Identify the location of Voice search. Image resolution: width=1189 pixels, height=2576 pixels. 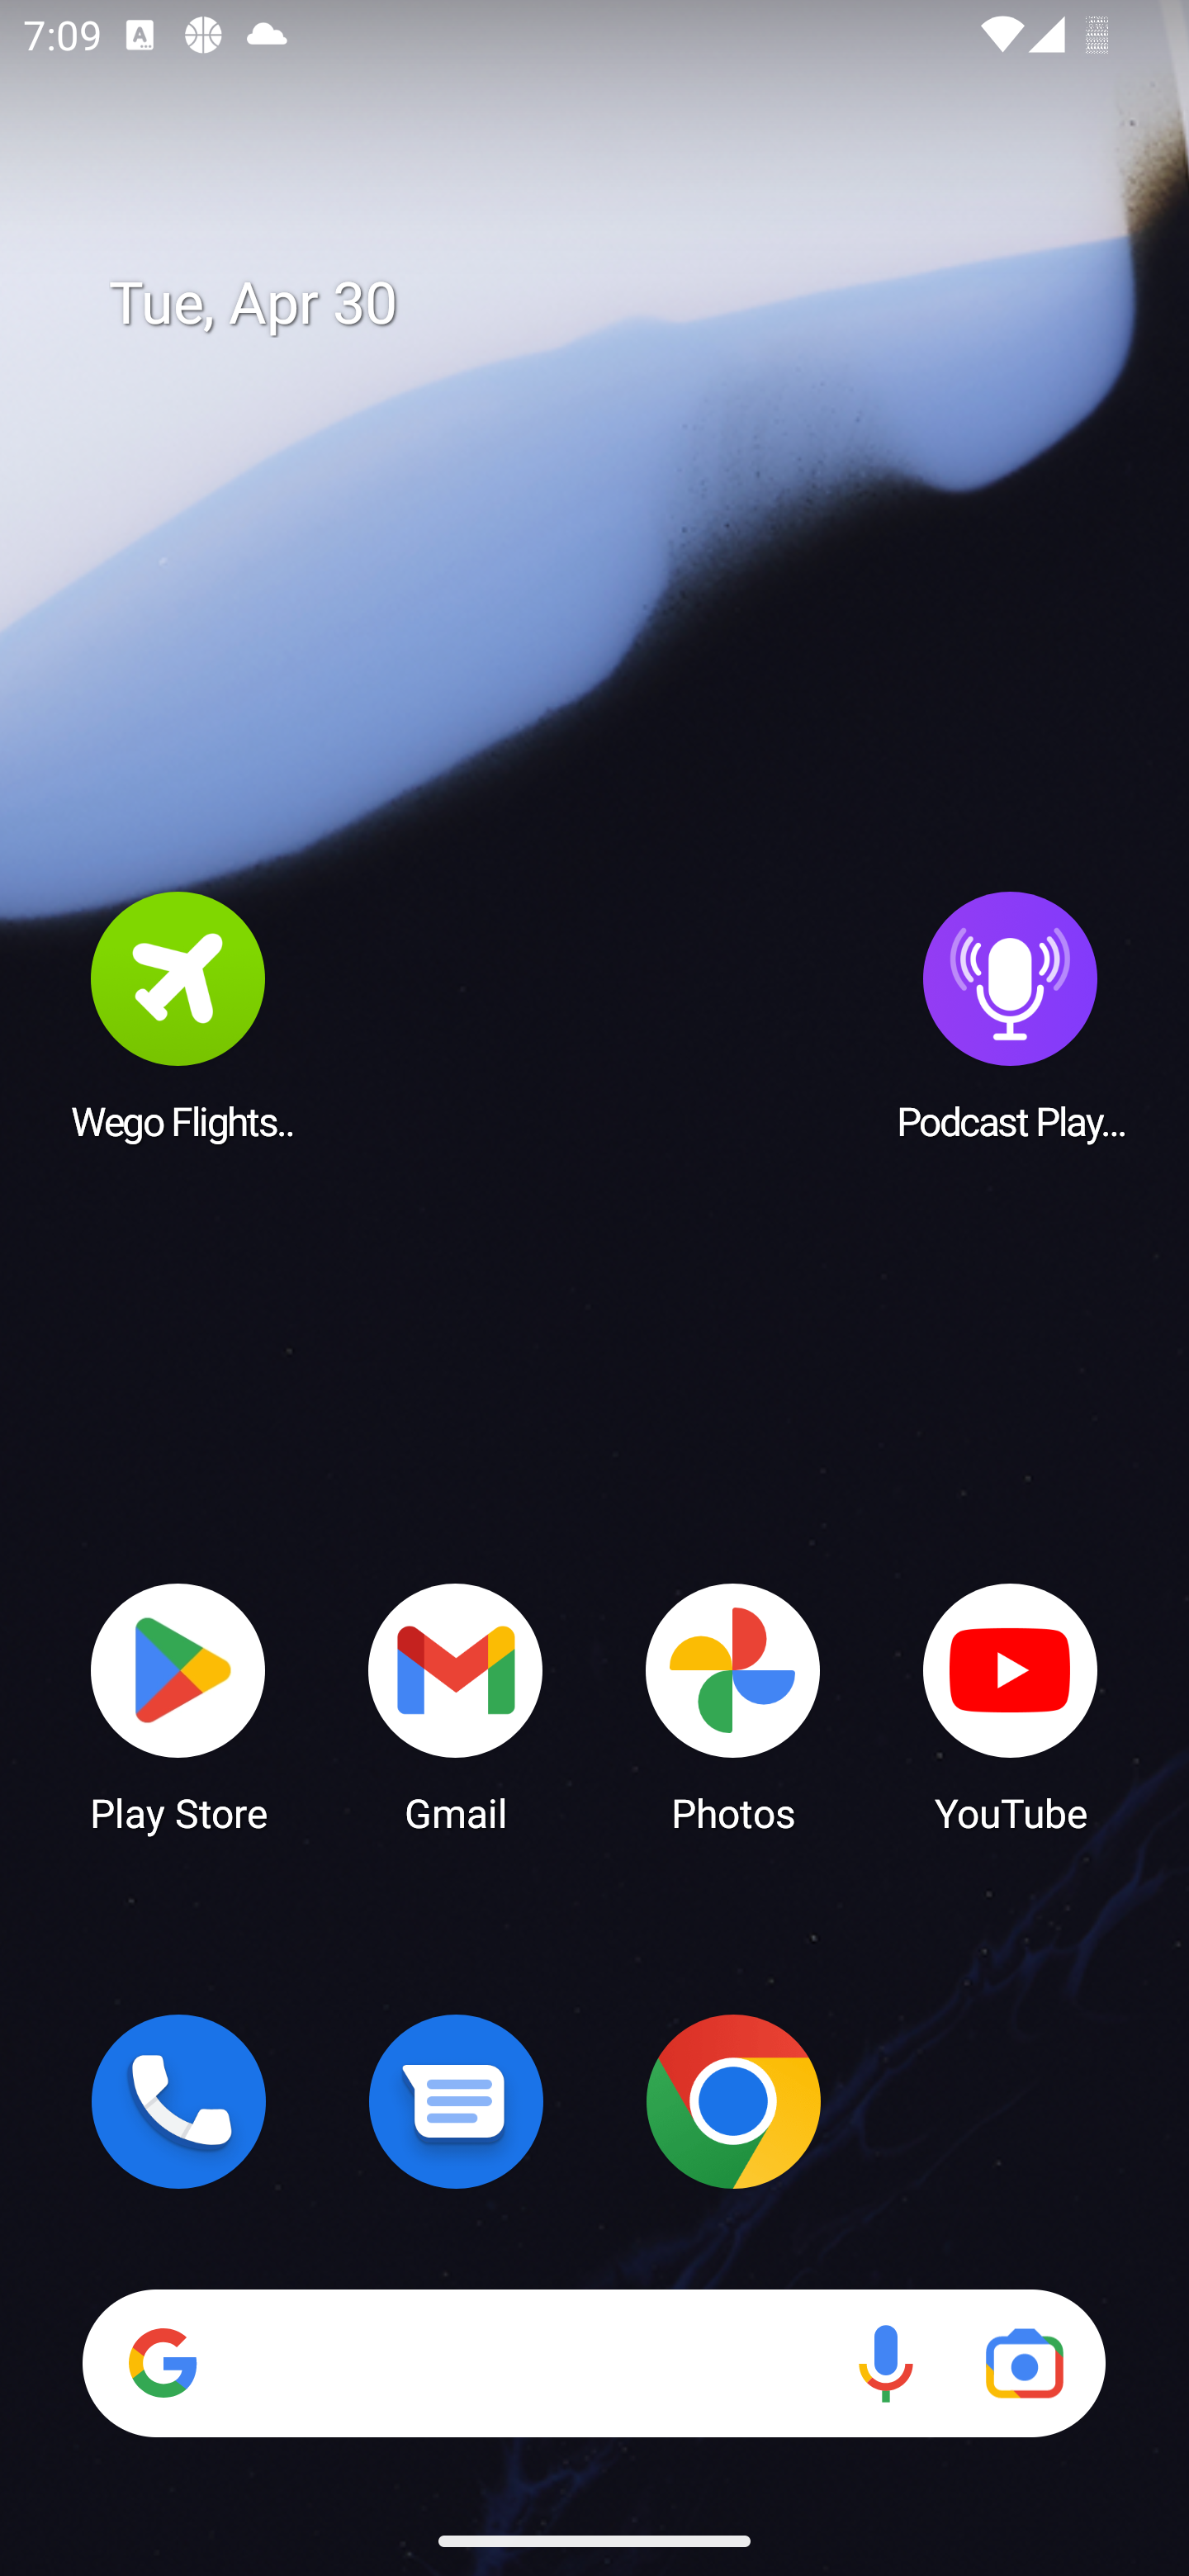
(885, 2363).